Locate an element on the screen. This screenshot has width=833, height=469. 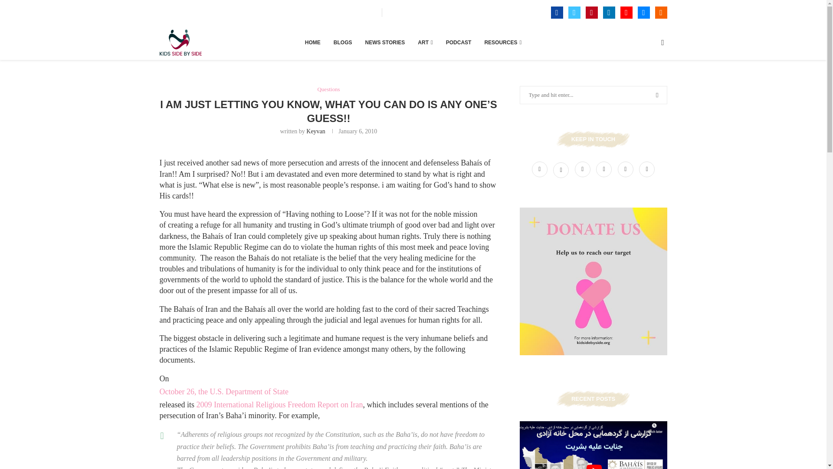
PODCAST is located at coordinates (458, 43).